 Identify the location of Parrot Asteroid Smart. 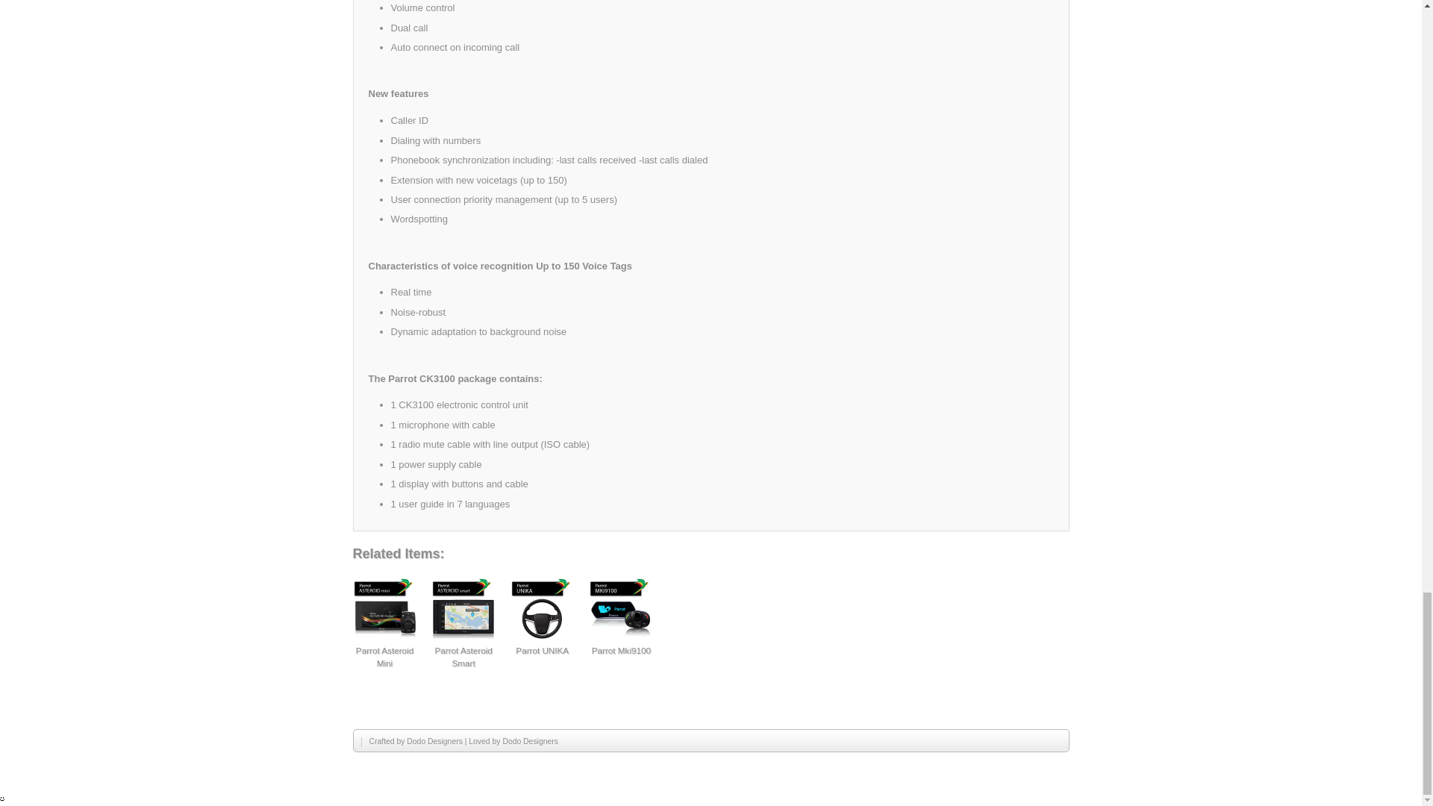
(463, 609).